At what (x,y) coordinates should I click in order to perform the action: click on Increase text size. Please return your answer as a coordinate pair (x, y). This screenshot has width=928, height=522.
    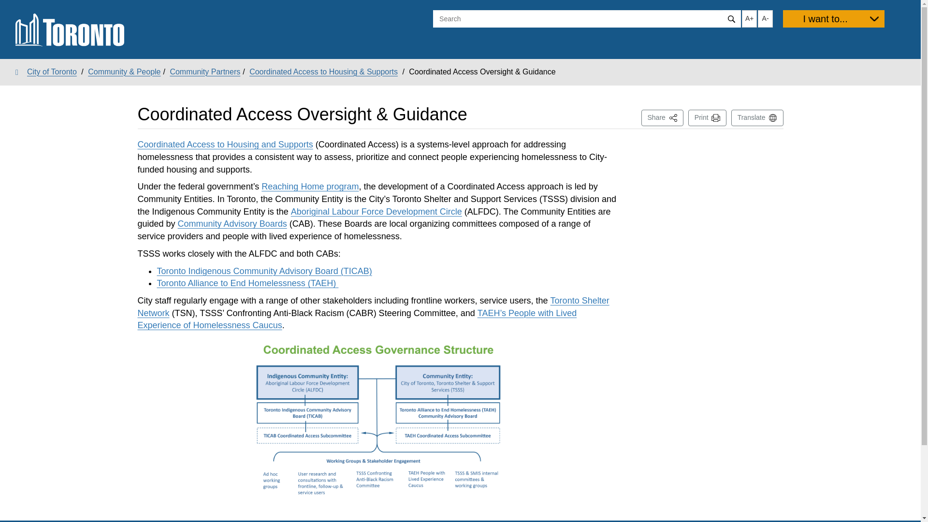
    Looking at the image, I should click on (205, 72).